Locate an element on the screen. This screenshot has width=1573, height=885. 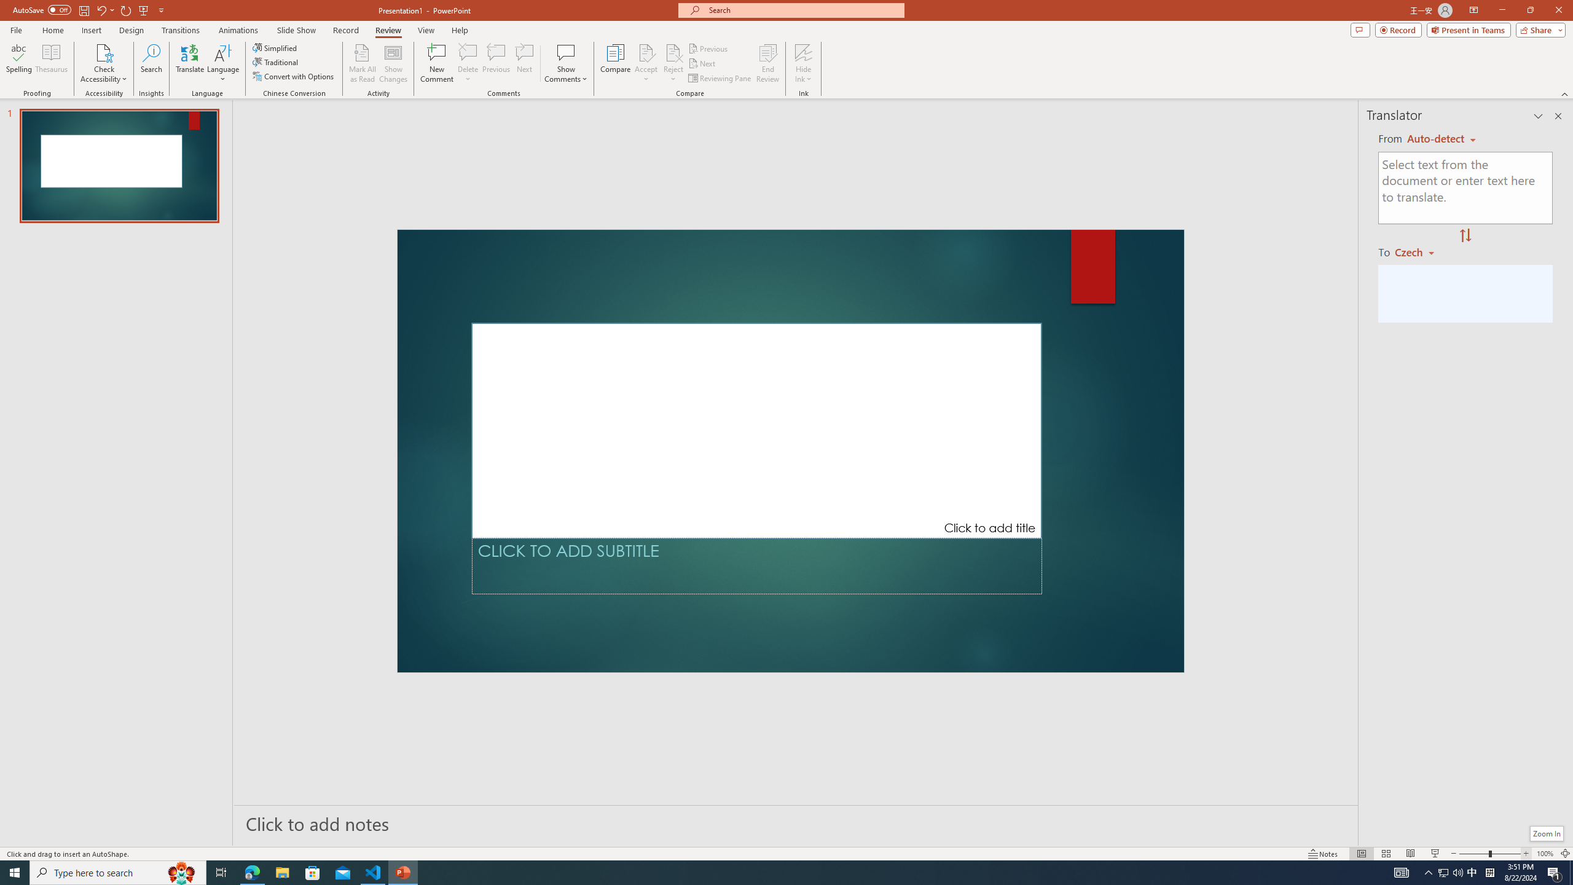
Reject is located at coordinates (673, 63).